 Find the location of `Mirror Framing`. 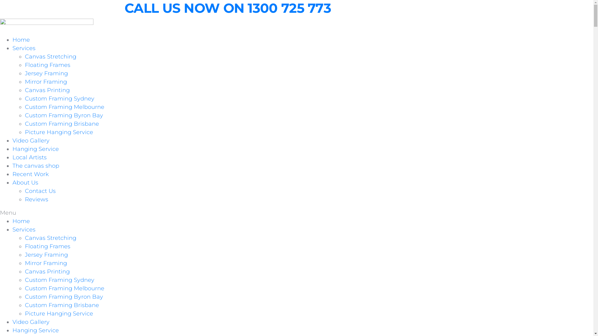

Mirror Framing is located at coordinates (46, 263).